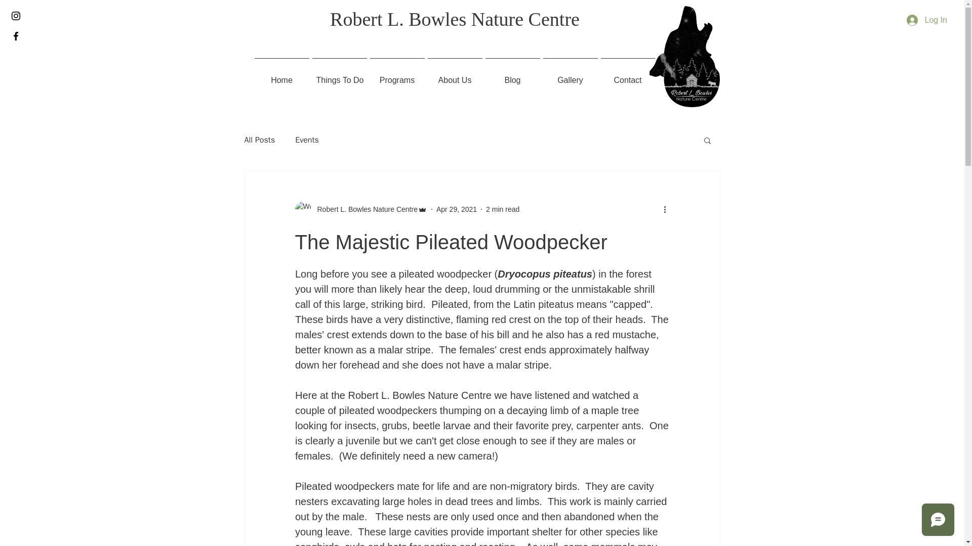 The height and width of the screenshot is (546, 972). What do you see at coordinates (397, 75) in the screenshot?
I see `Programs` at bounding box center [397, 75].